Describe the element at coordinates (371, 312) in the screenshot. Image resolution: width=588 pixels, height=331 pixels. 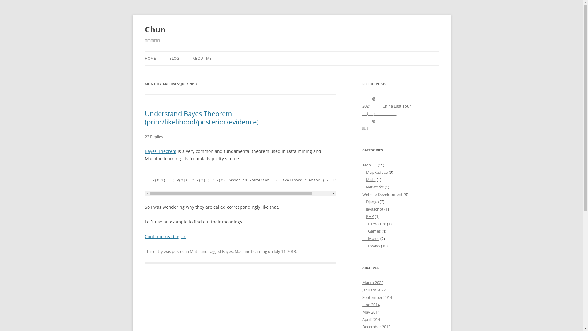
I see `May 2014` at that location.